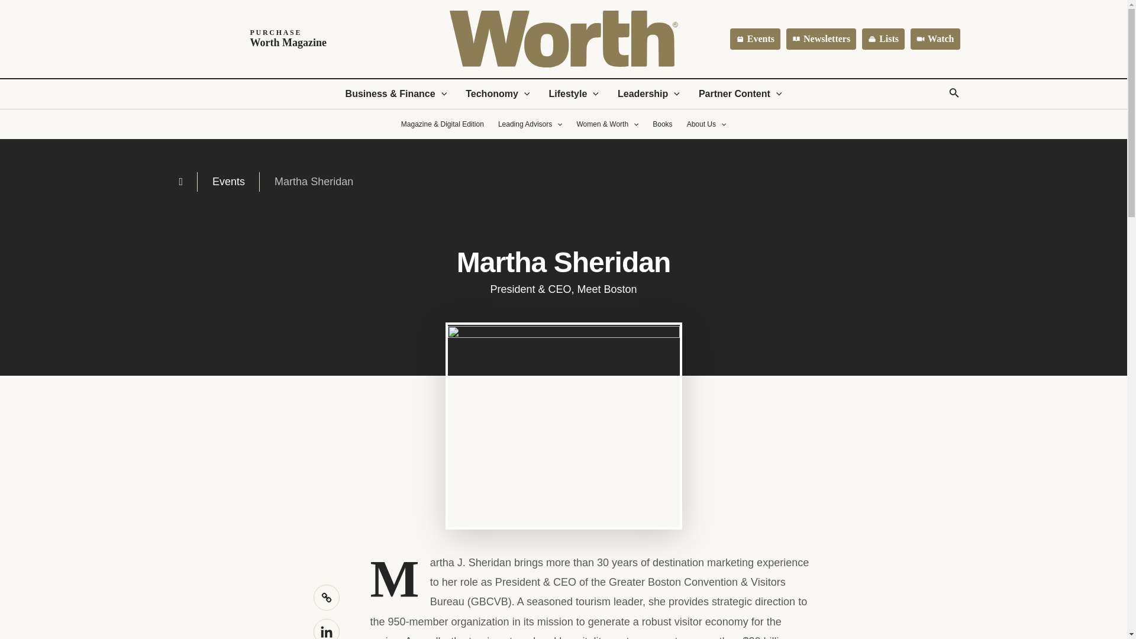 This screenshot has width=1136, height=639. What do you see at coordinates (573, 93) in the screenshot?
I see `Techonomy` at bounding box center [573, 93].